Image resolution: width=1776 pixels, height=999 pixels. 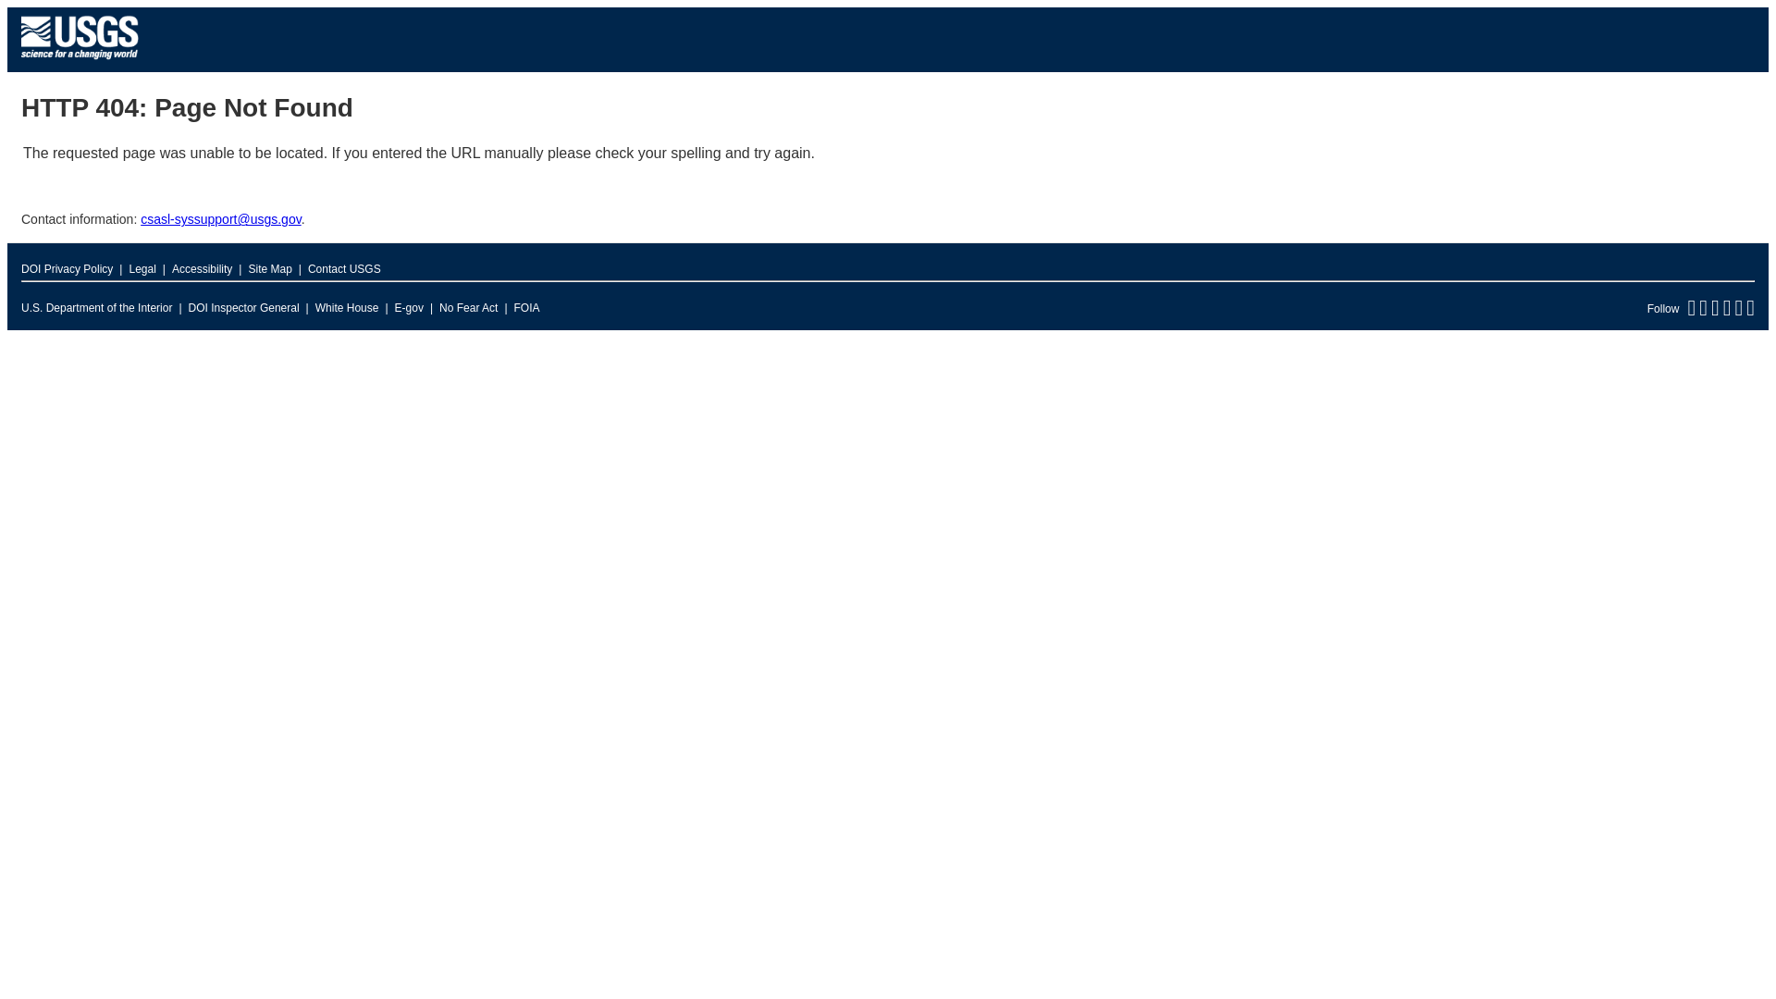 I want to click on DOI Inspector General, so click(x=244, y=307).